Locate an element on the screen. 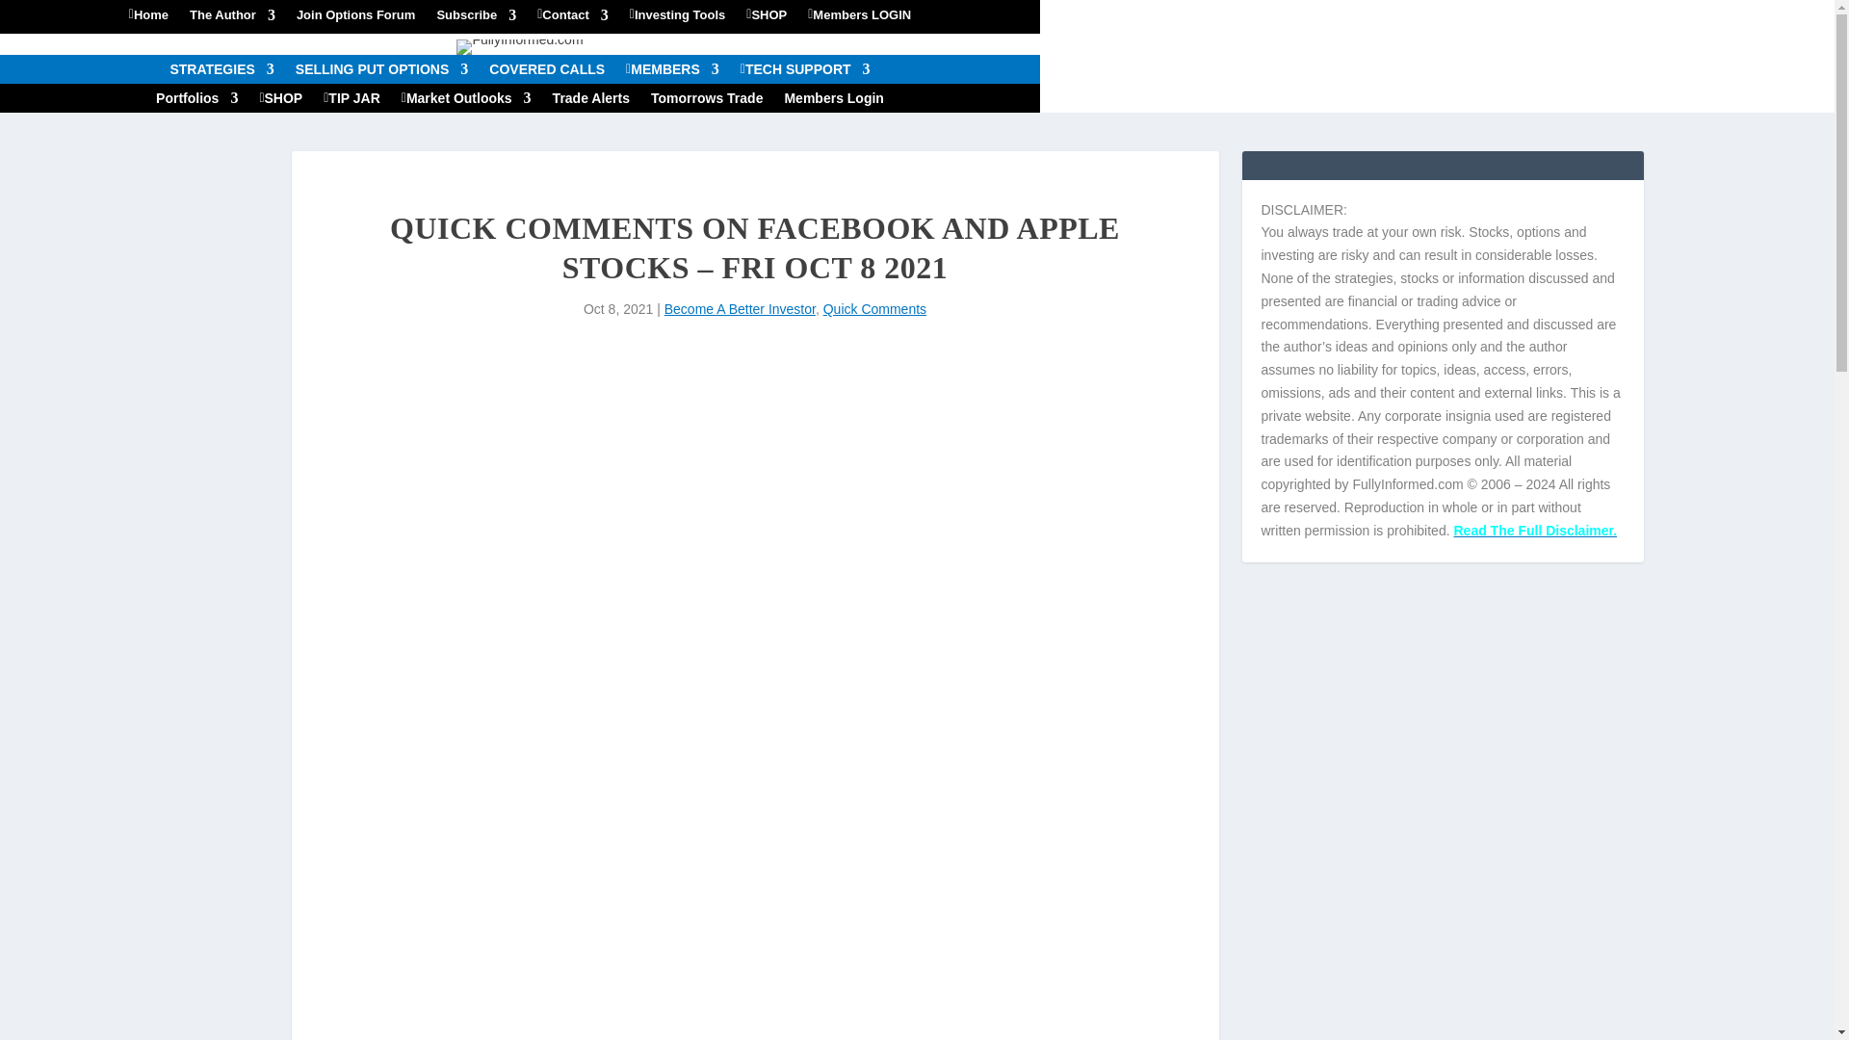 This screenshot has height=1040, width=1849. Profit and Income Strategies Index is located at coordinates (221, 73).